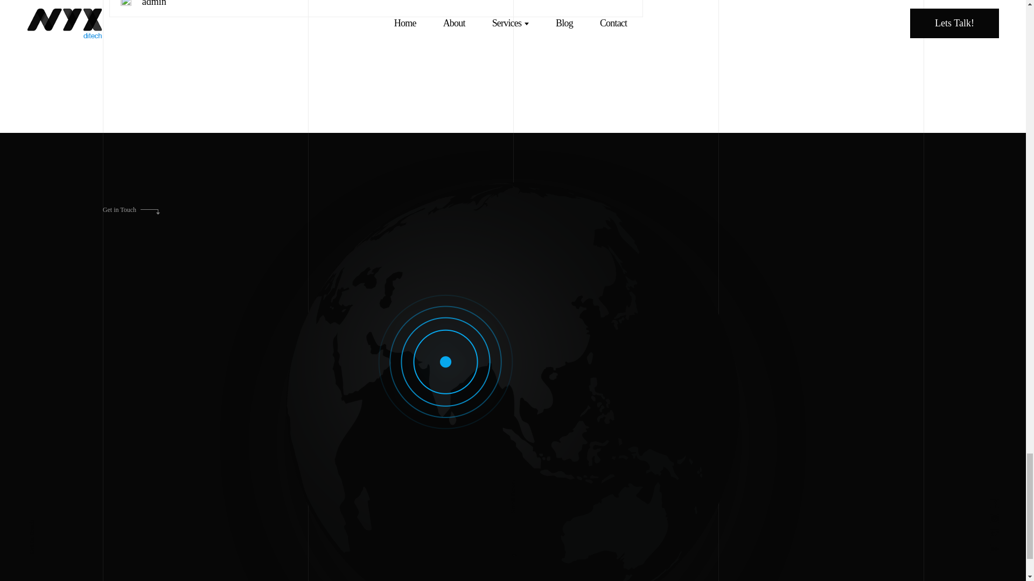  Describe the element at coordinates (154, 3) in the screenshot. I see `admin` at that location.